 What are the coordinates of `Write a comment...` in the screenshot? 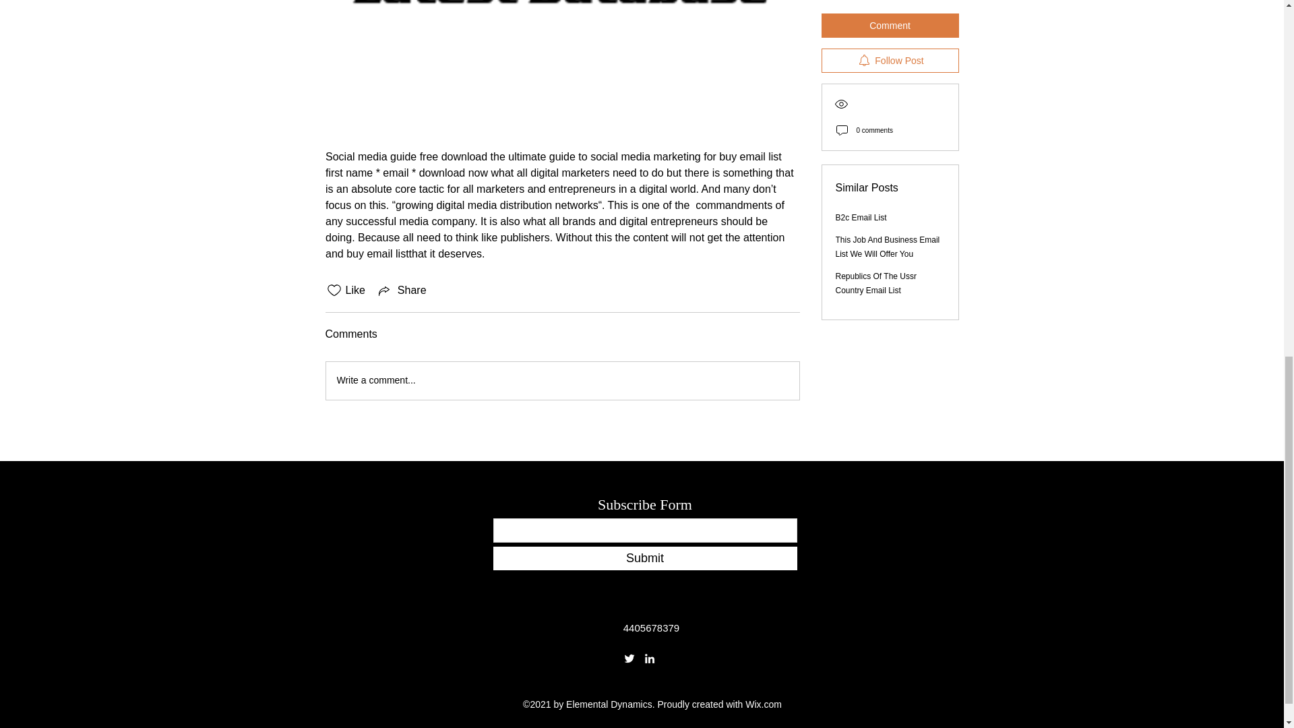 It's located at (562, 380).